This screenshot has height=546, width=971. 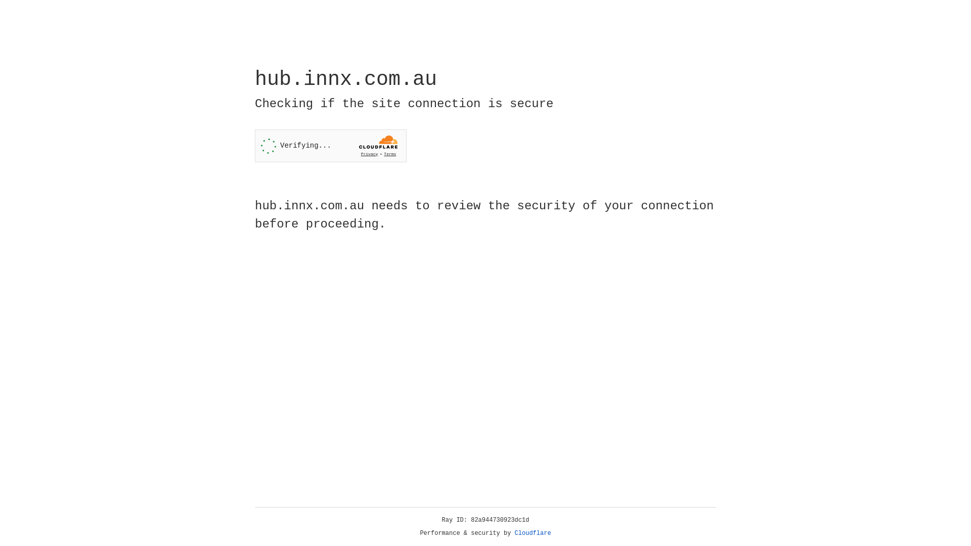 What do you see at coordinates (331, 146) in the screenshot?
I see `Widget containing a Cloudflare security challenge` at bounding box center [331, 146].